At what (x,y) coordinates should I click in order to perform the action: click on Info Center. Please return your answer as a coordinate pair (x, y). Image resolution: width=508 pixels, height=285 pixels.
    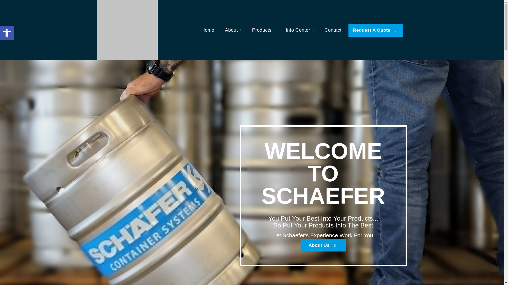
    Looking at the image, I should click on (300, 30).